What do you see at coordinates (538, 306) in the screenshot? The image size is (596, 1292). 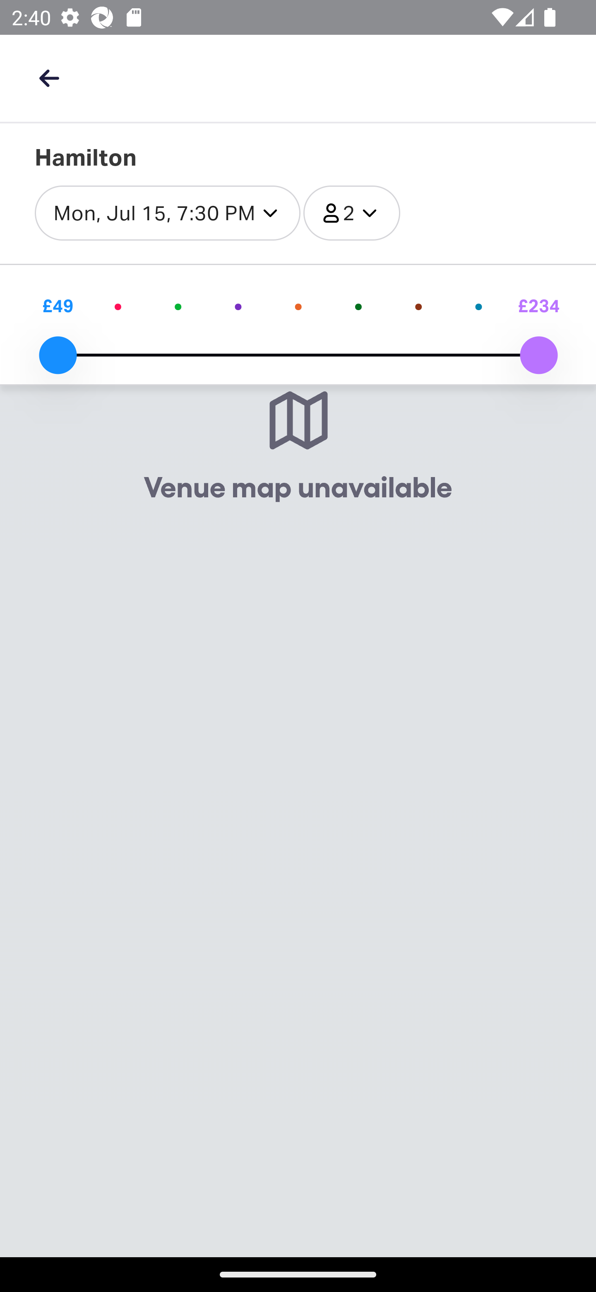 I see `£234` at bounding box center [538, 306].